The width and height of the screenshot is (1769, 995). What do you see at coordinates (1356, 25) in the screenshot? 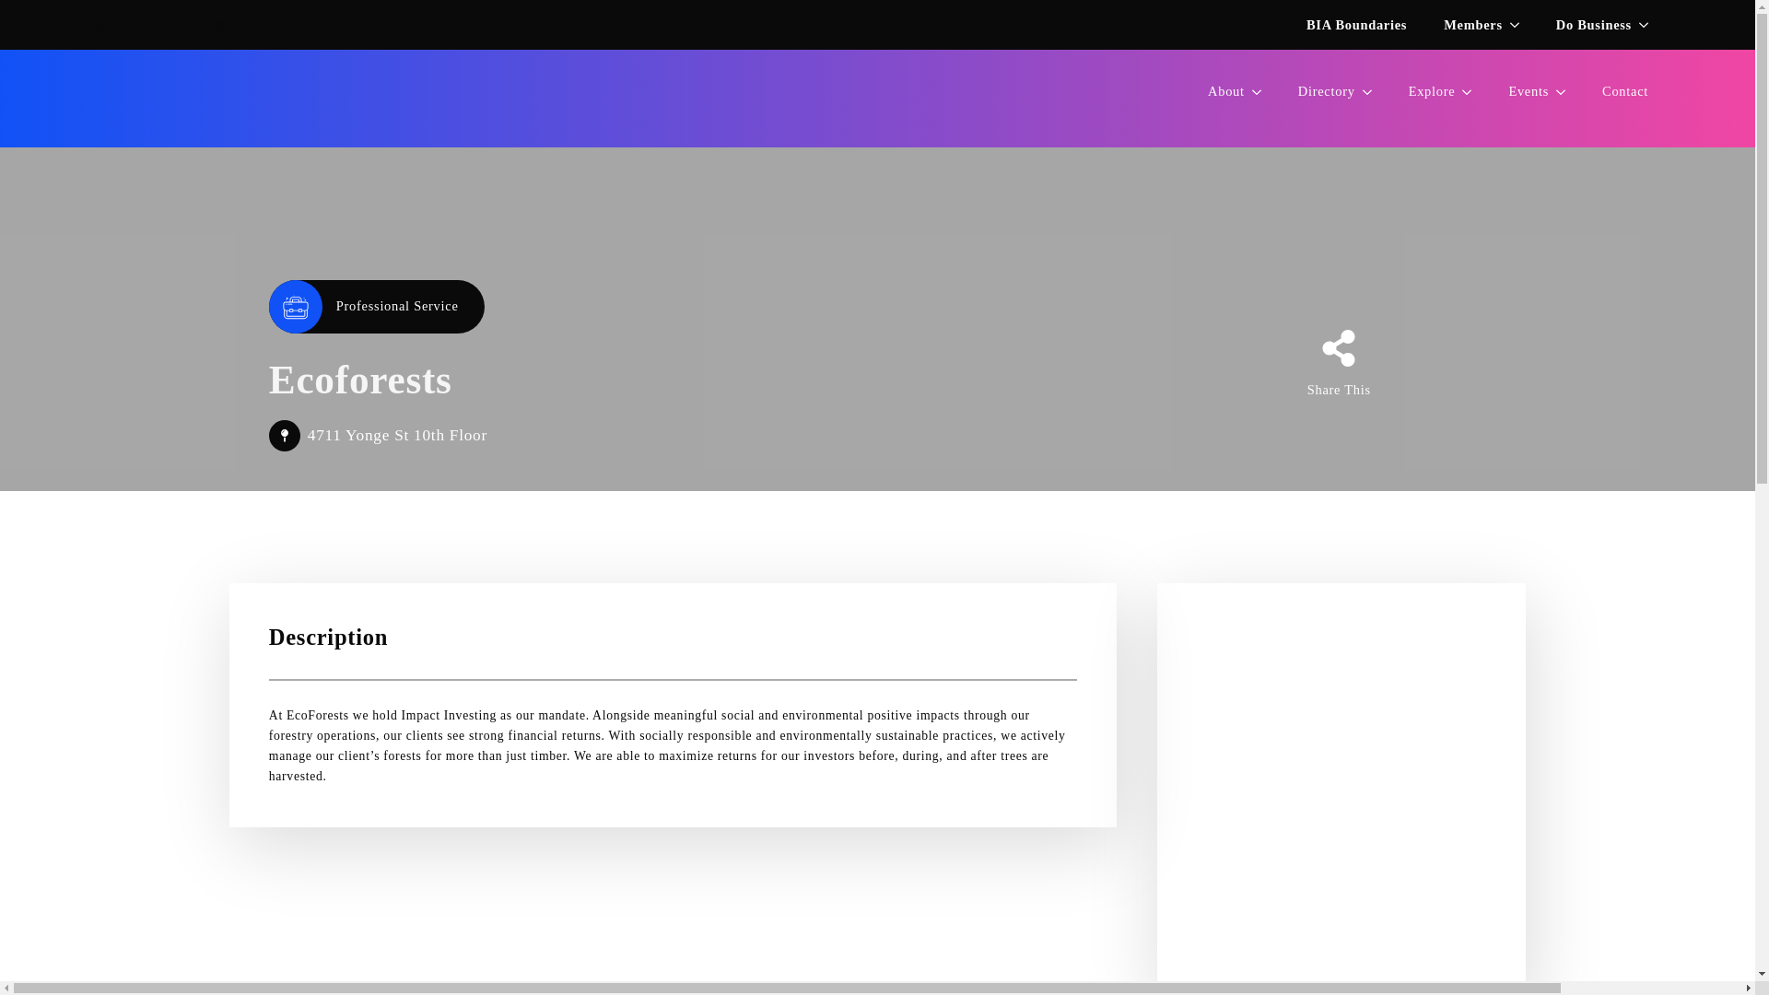
I see `BIA Boundaries` at bounding box center [1356, 25].